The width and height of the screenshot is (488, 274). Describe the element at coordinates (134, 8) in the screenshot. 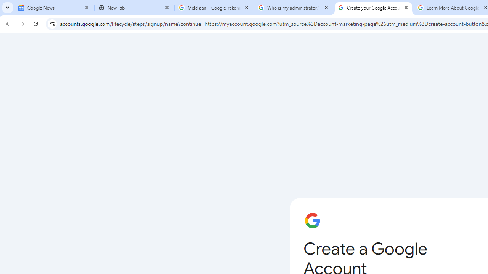

I see `New Tab` at that location.